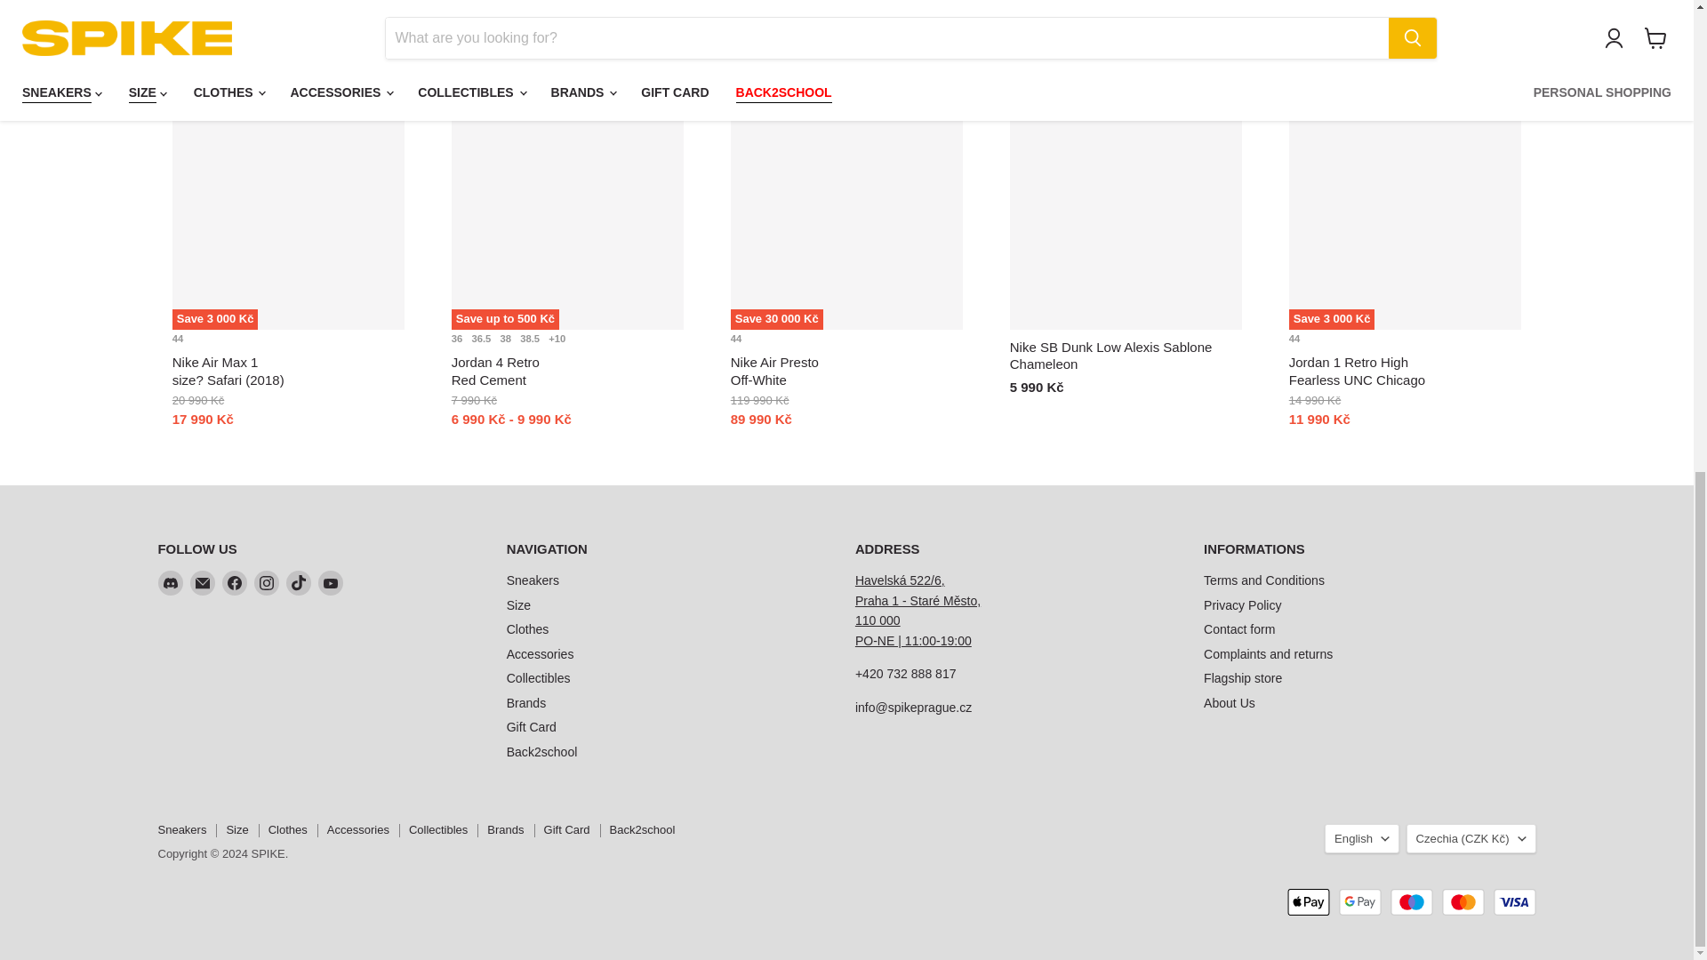 This screenshot has width=1707, height=960. I want to click on 44, so click(1294, 338).